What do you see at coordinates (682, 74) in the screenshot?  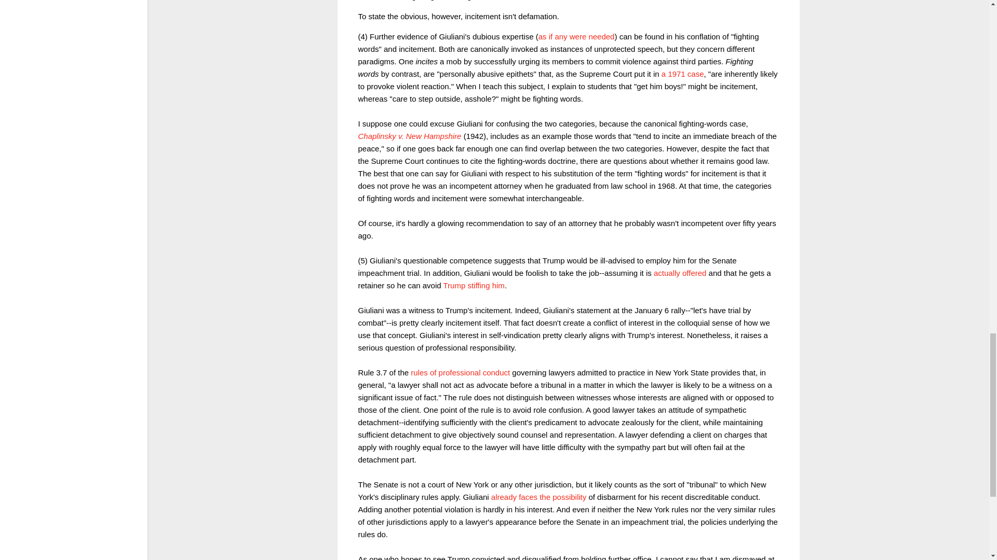 I see `a 1971 case` at bounding box center [682, 74].